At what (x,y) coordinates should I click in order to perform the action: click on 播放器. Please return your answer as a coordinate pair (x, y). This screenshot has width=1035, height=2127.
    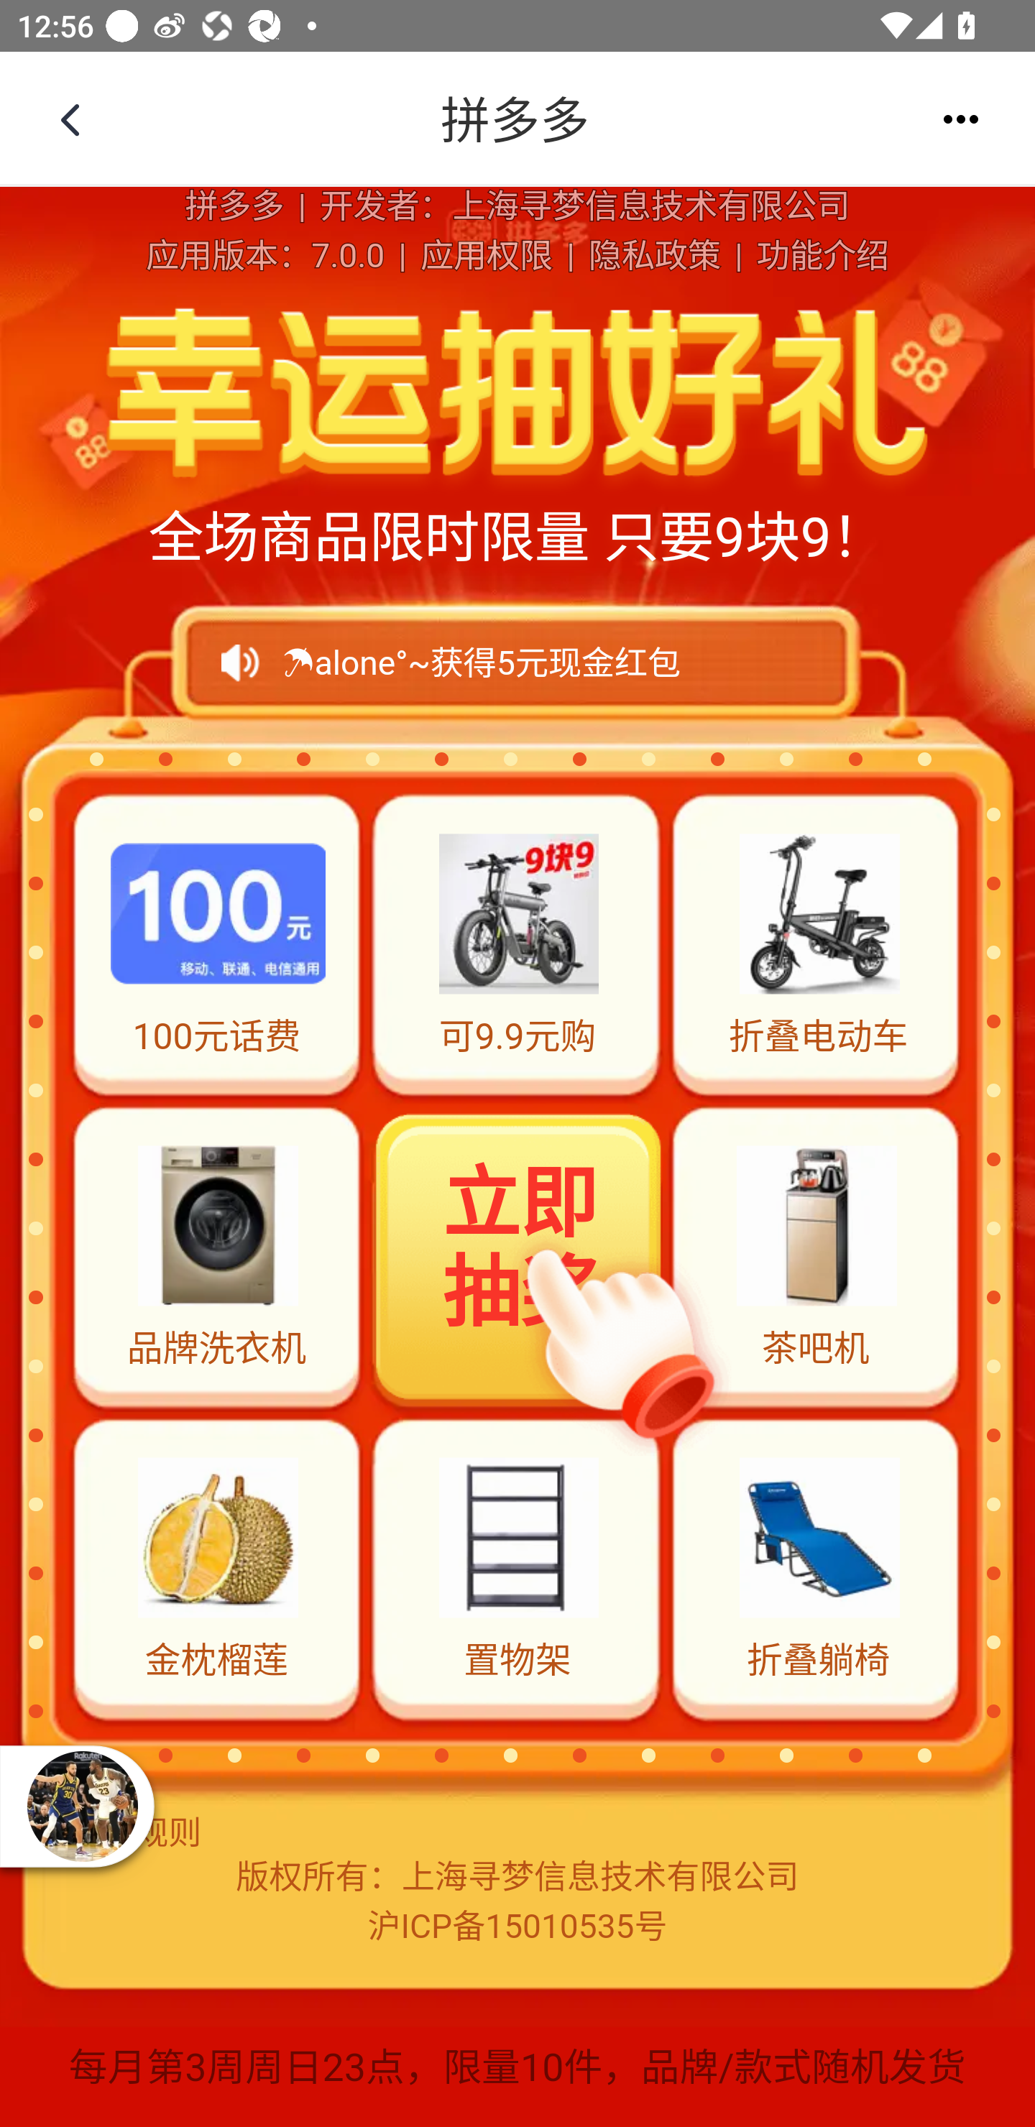
    Looking at the image, I should click on (82, 1806).